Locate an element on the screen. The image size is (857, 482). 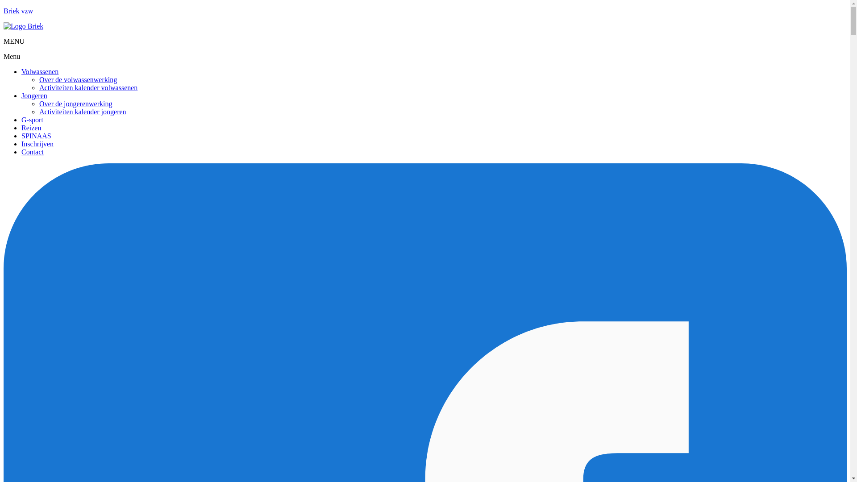
Activiteiten kalender jongeren is located at coordinates (83, 112).